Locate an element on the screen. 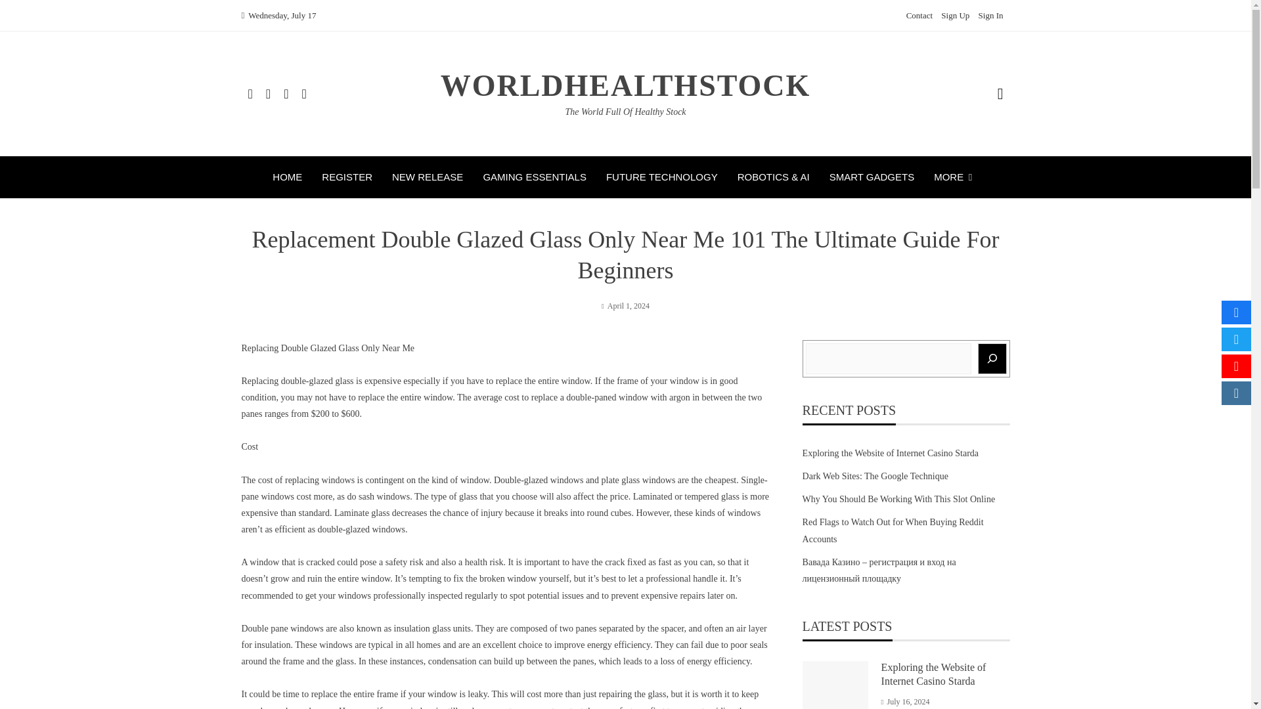 This screenshot has width=1261, height=709. Contact is located at coordinates (919, 16).